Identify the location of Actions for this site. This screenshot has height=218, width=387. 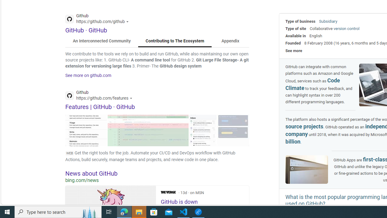
(132, 98).